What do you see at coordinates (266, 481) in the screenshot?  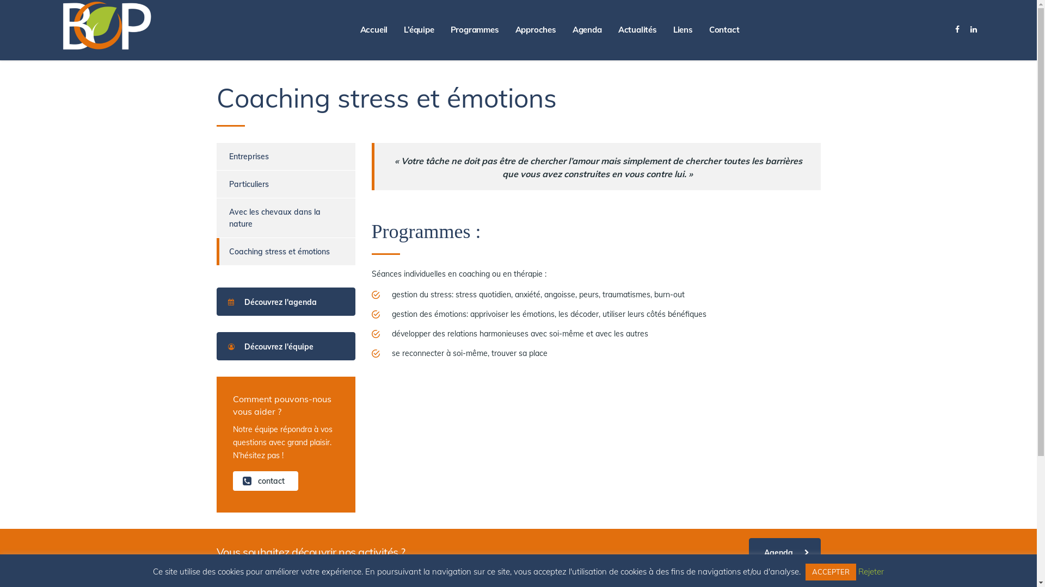 I see `contact` at bounding box center [266, 481].